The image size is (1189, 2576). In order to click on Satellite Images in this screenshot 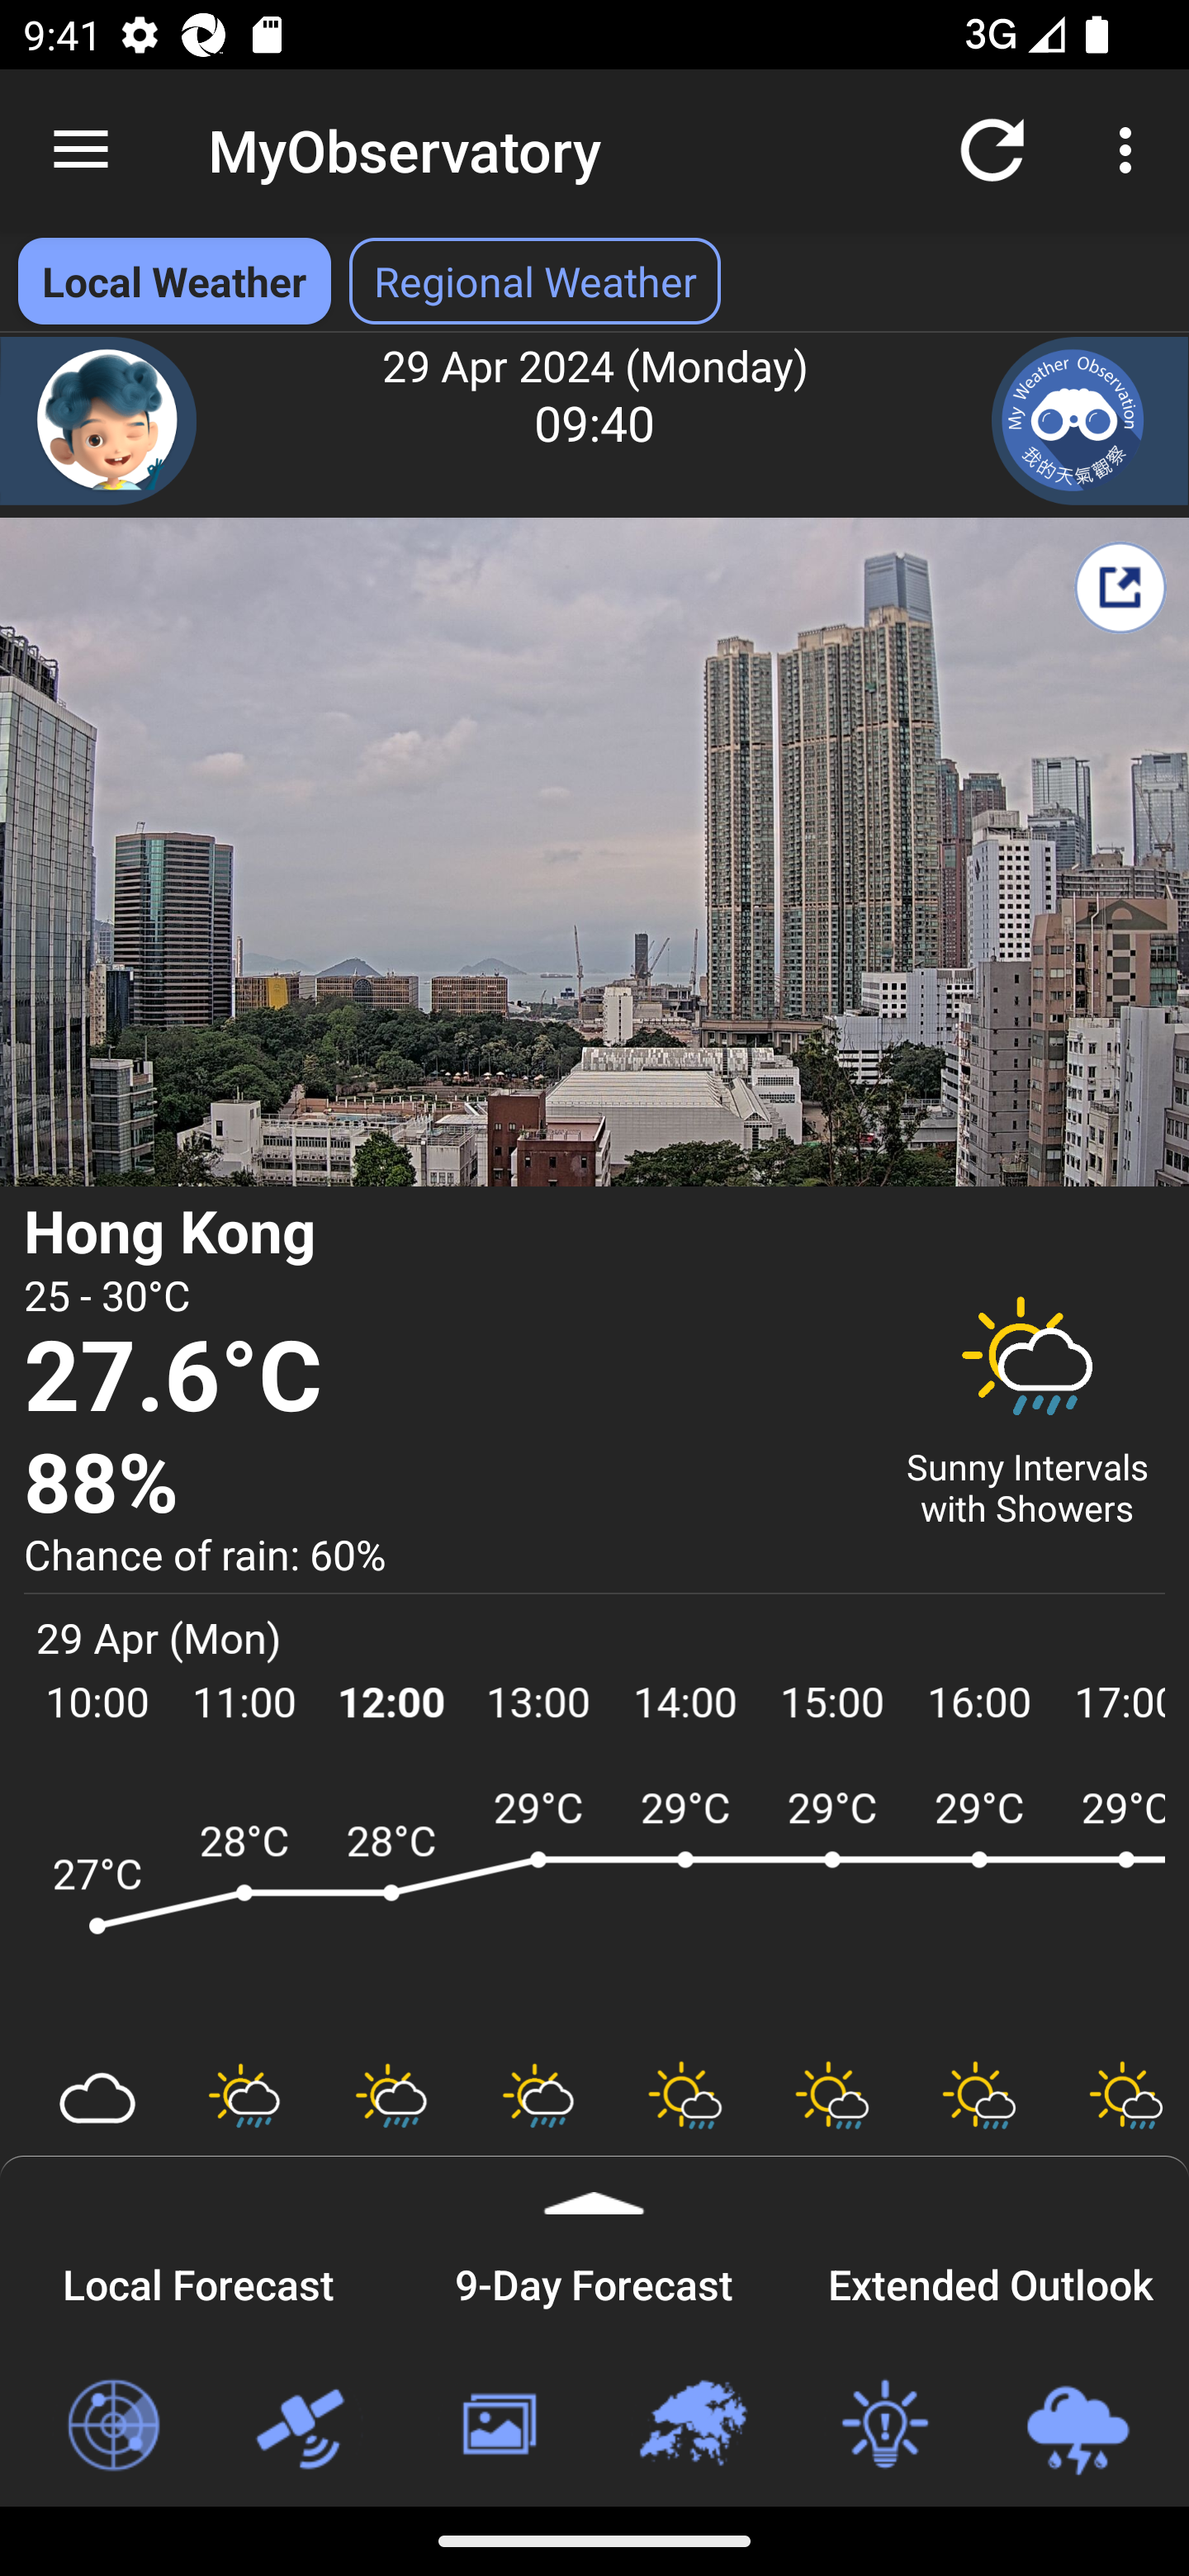, I will do `click(305, 2426)`.